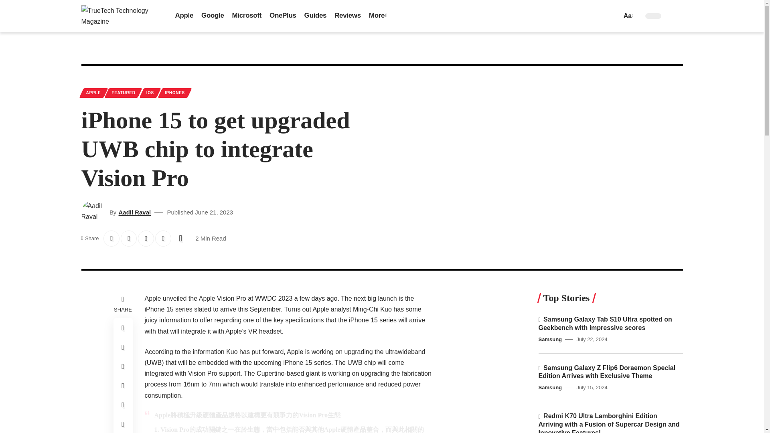  Describe the element at coordinates (627, 15) in the screenshot. I see `Aa` at that location.